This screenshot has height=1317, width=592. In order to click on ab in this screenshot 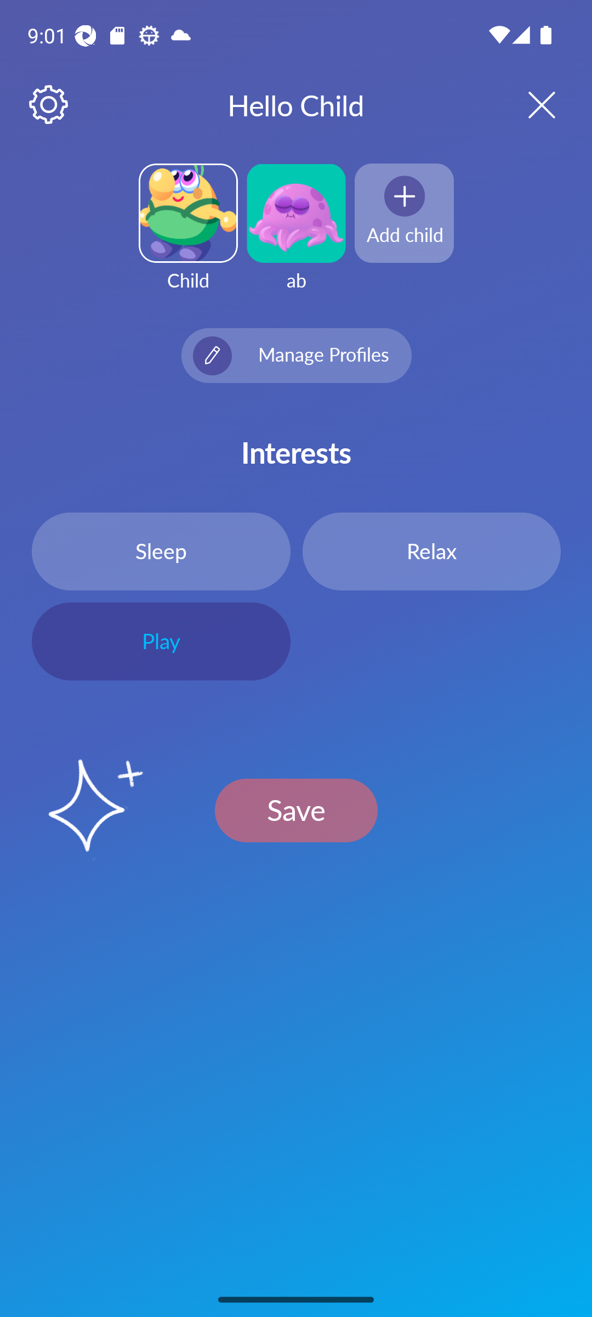, I will do `click(296, 237)`.